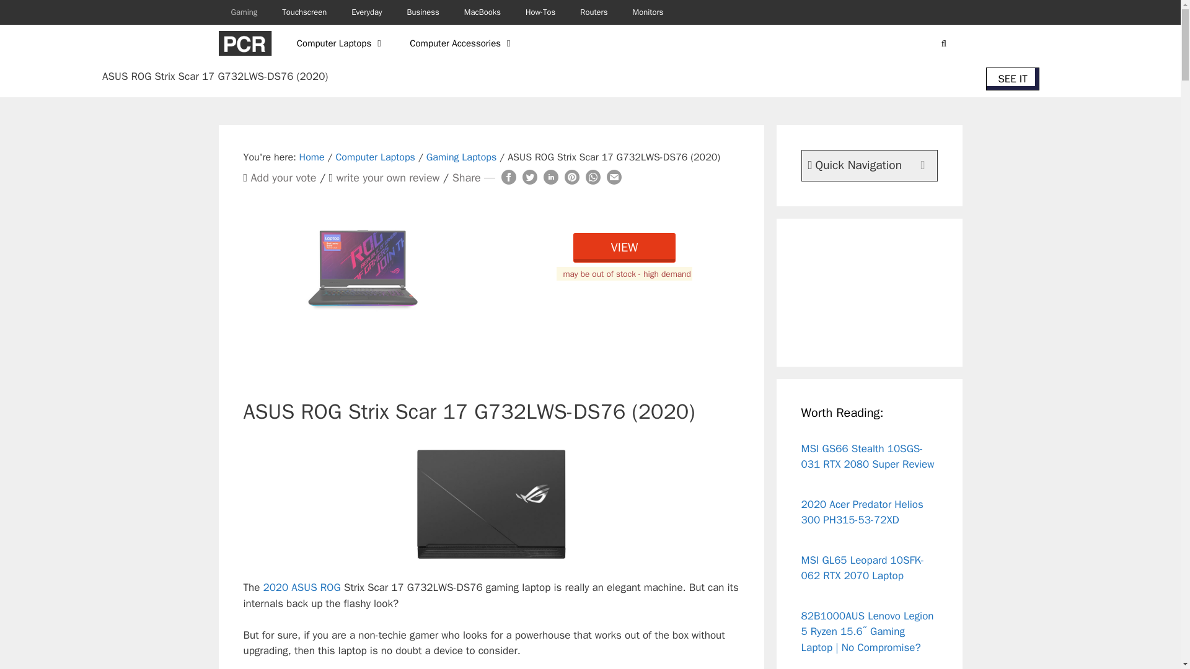 The height and width of the screenshot is (669, 1190). Describe the element at coordinates (341, 43) in the screenshot. I see `Computer Laptops` at that location.